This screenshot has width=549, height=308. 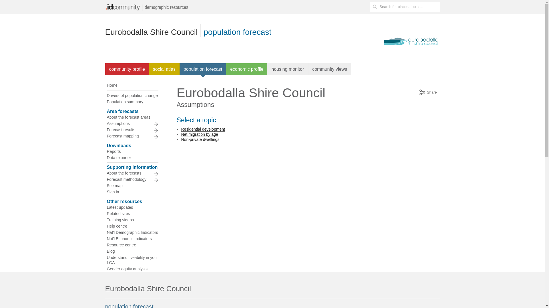 What do you see at coordinates (247, 69) in the screenshot?
I see `economic profile` at bounding box center [247, 69].